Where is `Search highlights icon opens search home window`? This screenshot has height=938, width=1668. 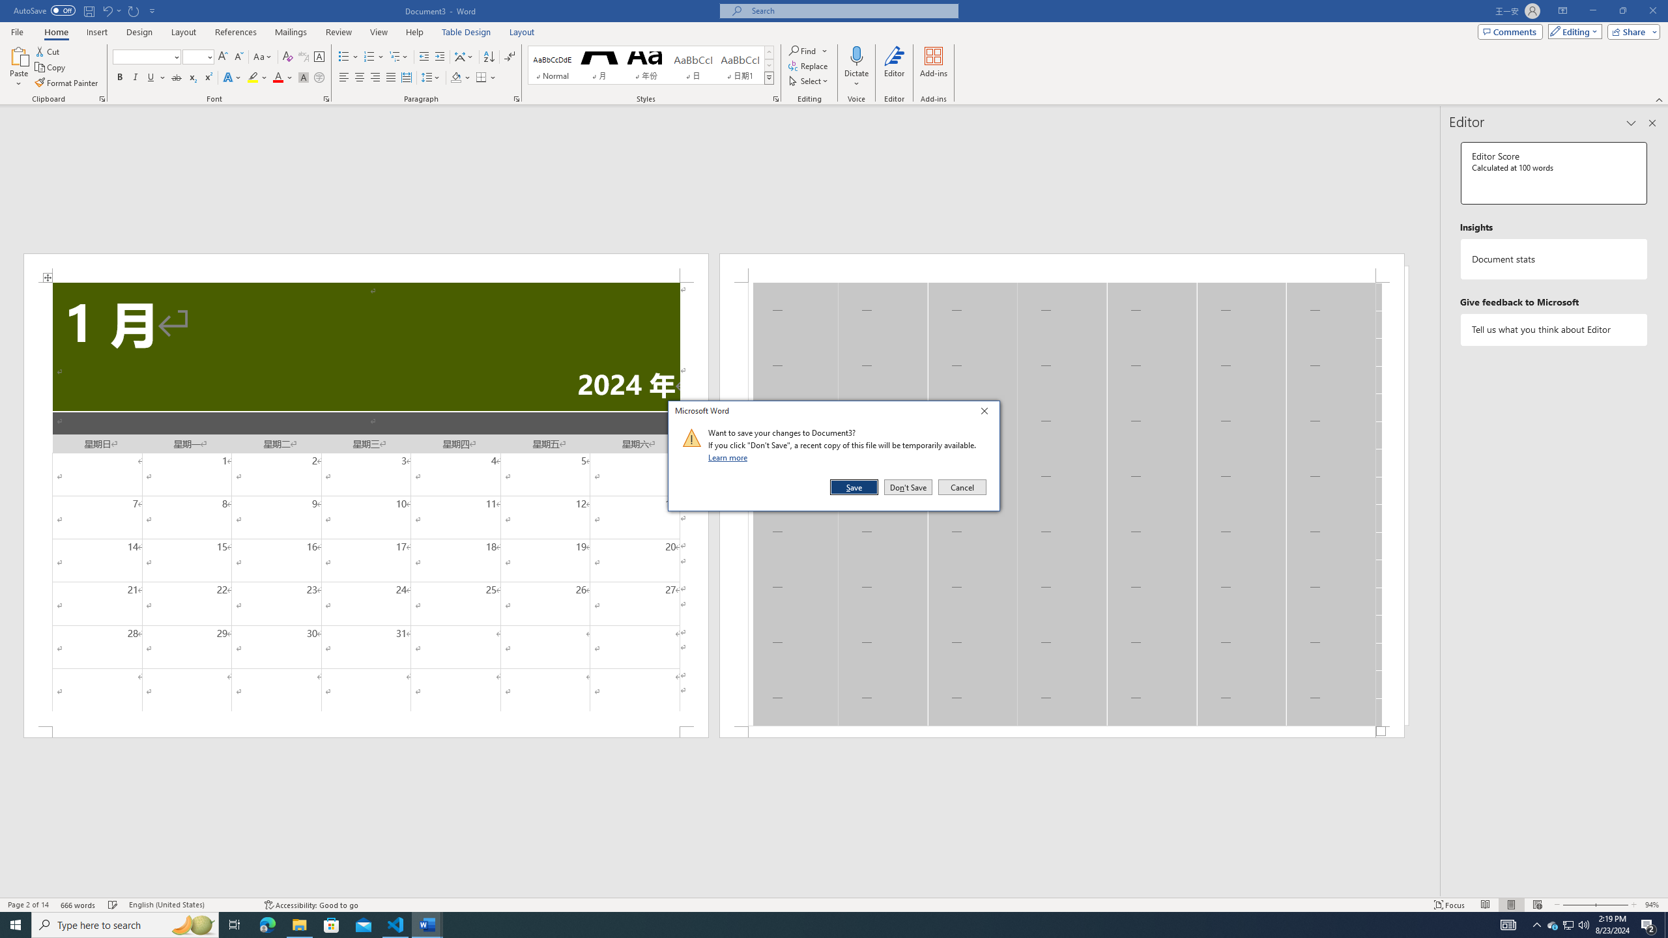
Search highlights icon opens search home window is located at coordinates (193, 925).